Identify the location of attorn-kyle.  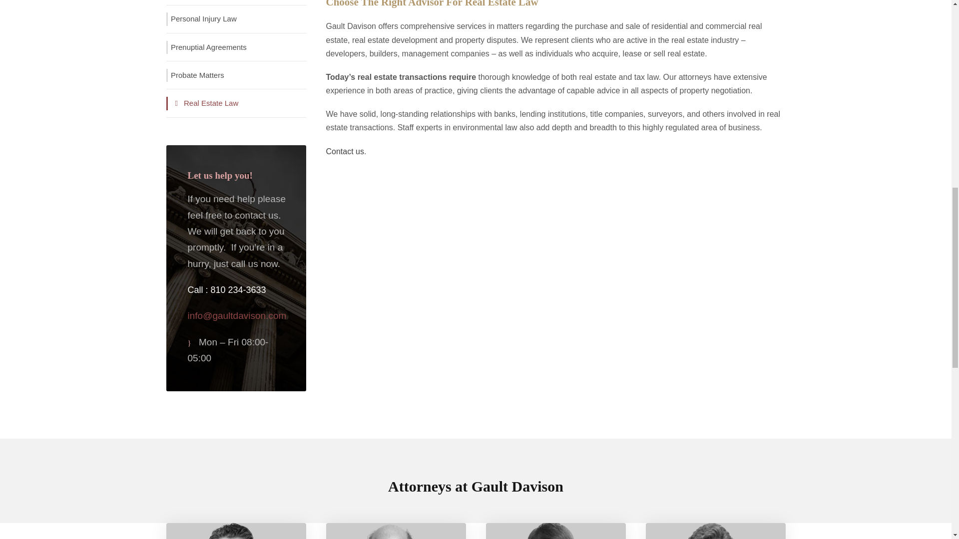
(555, 531).